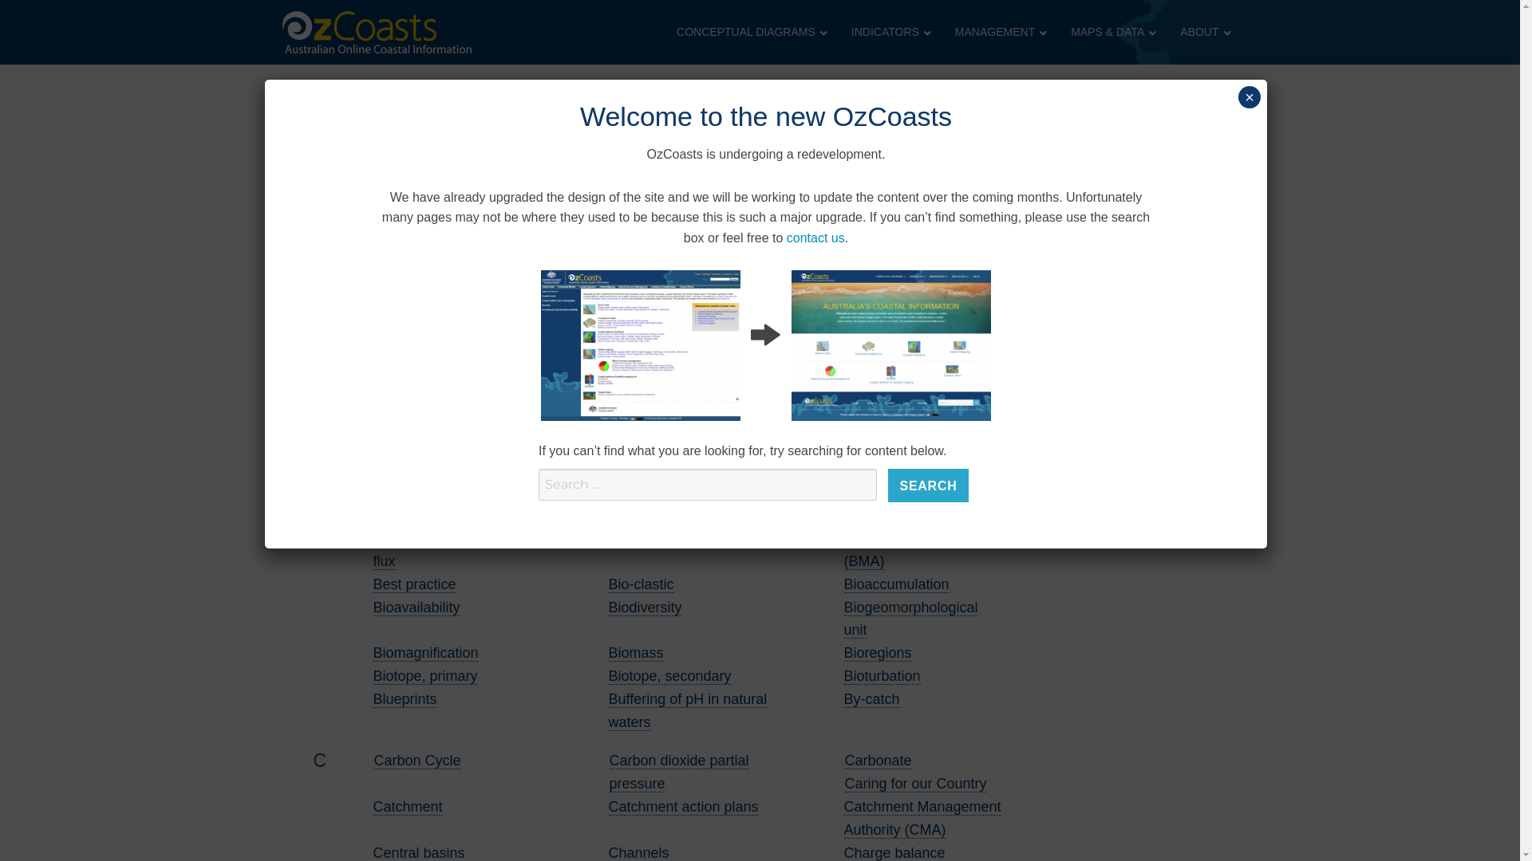 The width and height of the screenshot is (1532, 861). What do you see at coordinates (595, 258) in the screenshot?
I see `Q` at bounding box center [595, 258].